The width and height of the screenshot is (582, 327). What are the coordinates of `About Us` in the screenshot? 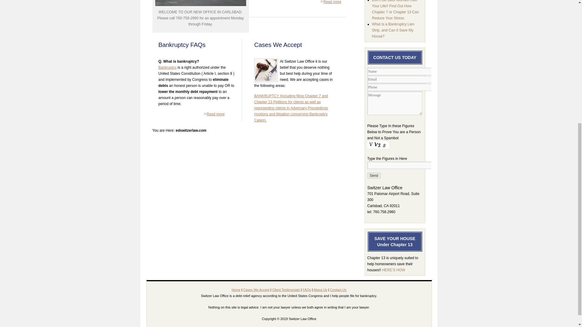 It's located at (320, 290).